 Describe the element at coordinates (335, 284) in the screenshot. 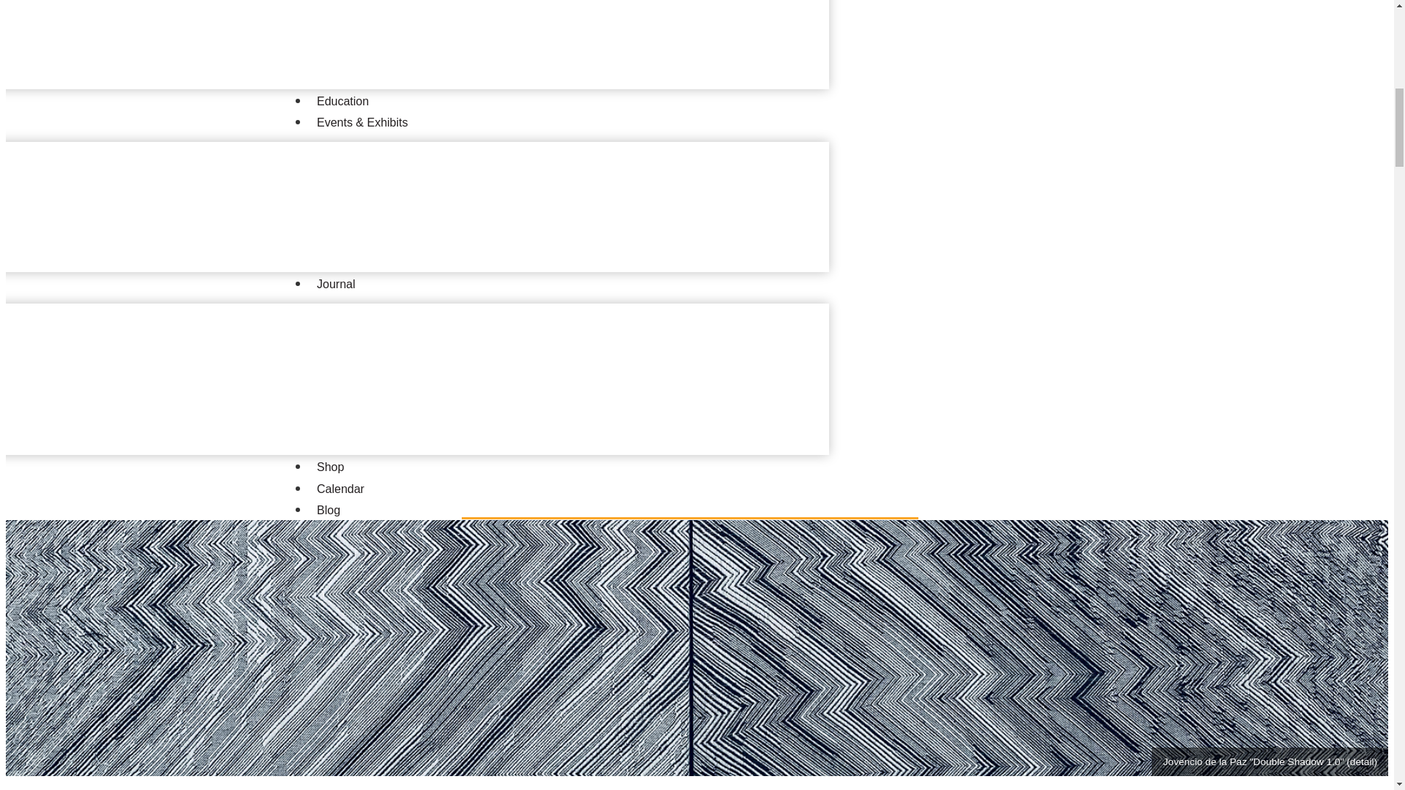

I see `Journal` at that location.